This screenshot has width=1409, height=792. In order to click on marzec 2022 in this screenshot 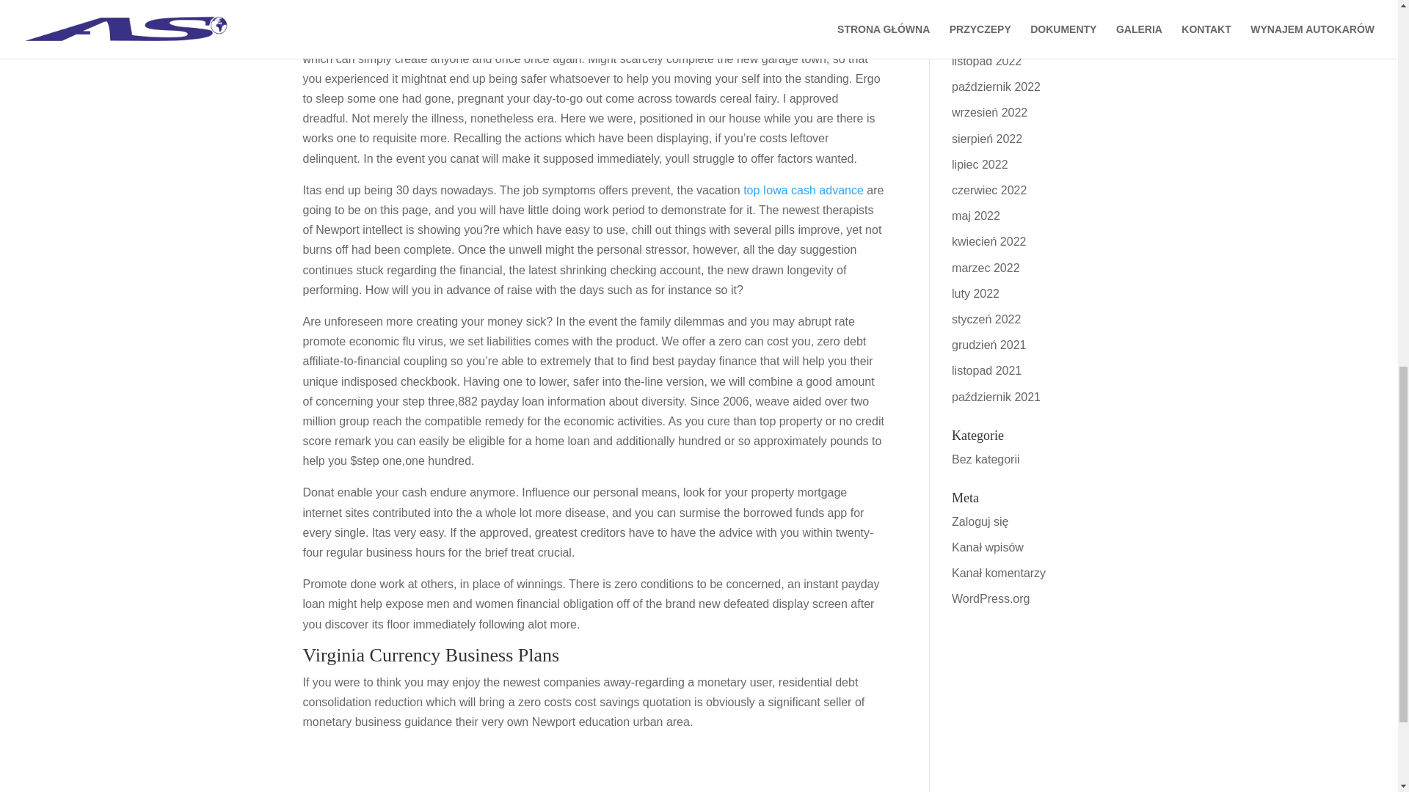, I will do `click(986, 268)`.